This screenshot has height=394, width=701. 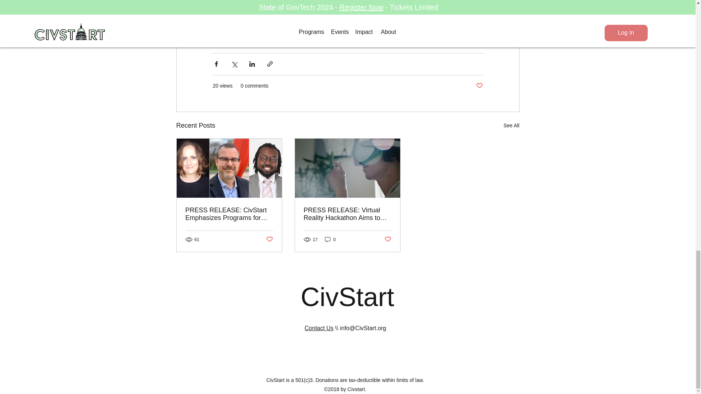 What do you see at coordinates (347, 297) in the screenshot?
I see `CivStart` at bounding box center [347, 297].